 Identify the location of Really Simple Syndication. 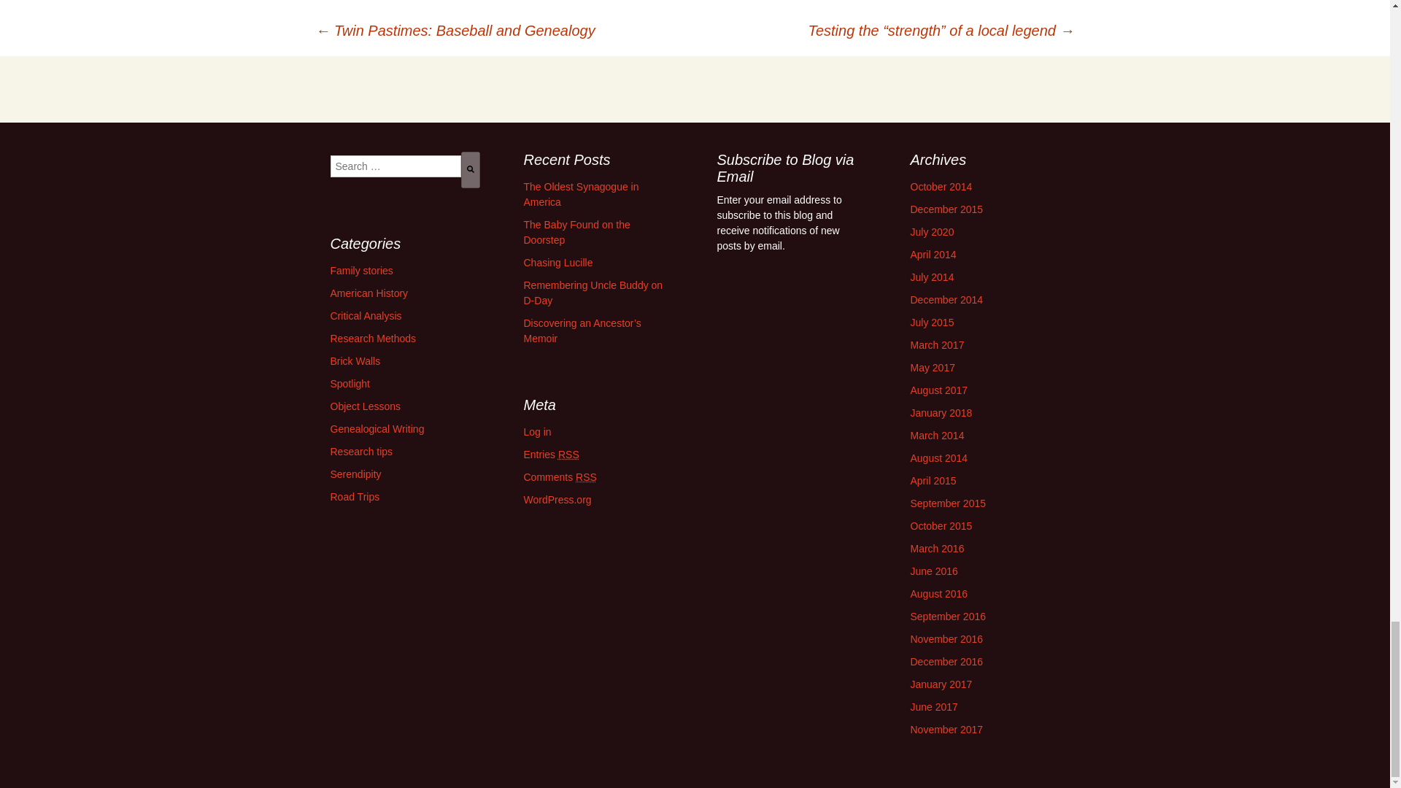
(568, 454).